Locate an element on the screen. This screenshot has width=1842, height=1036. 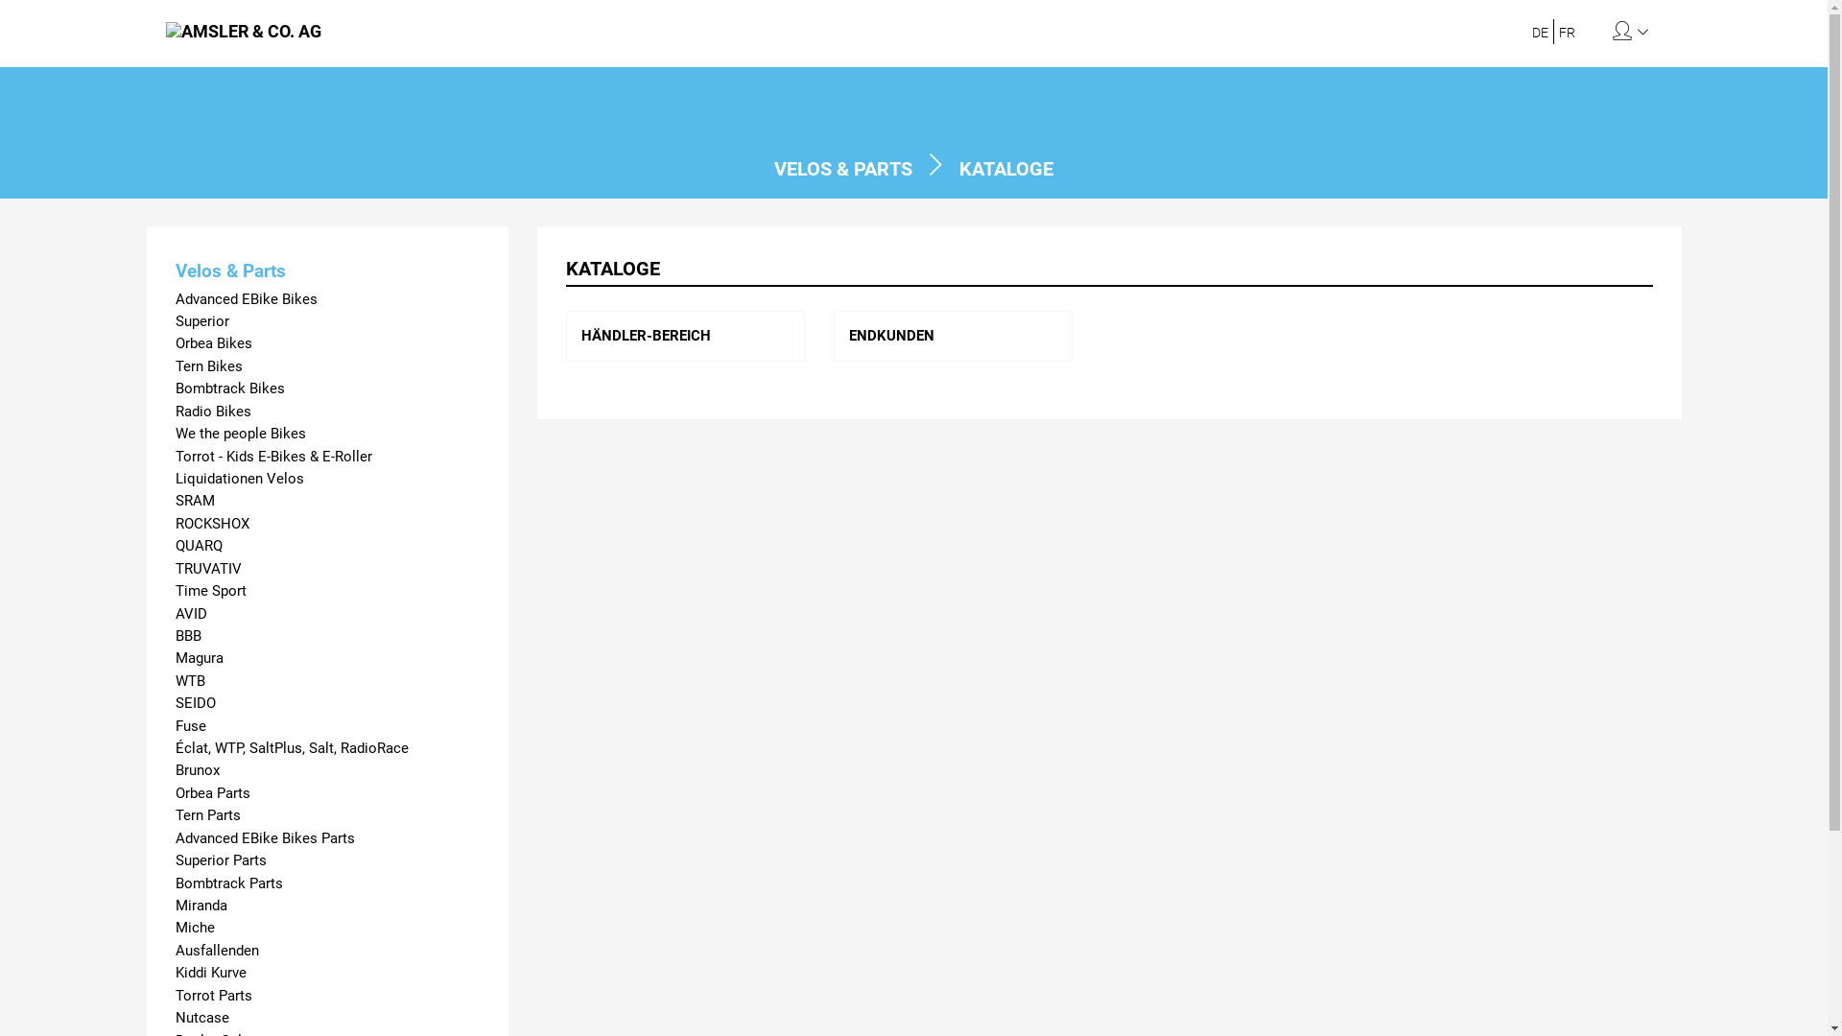
Time Sport is located at coordinates (327, 591).